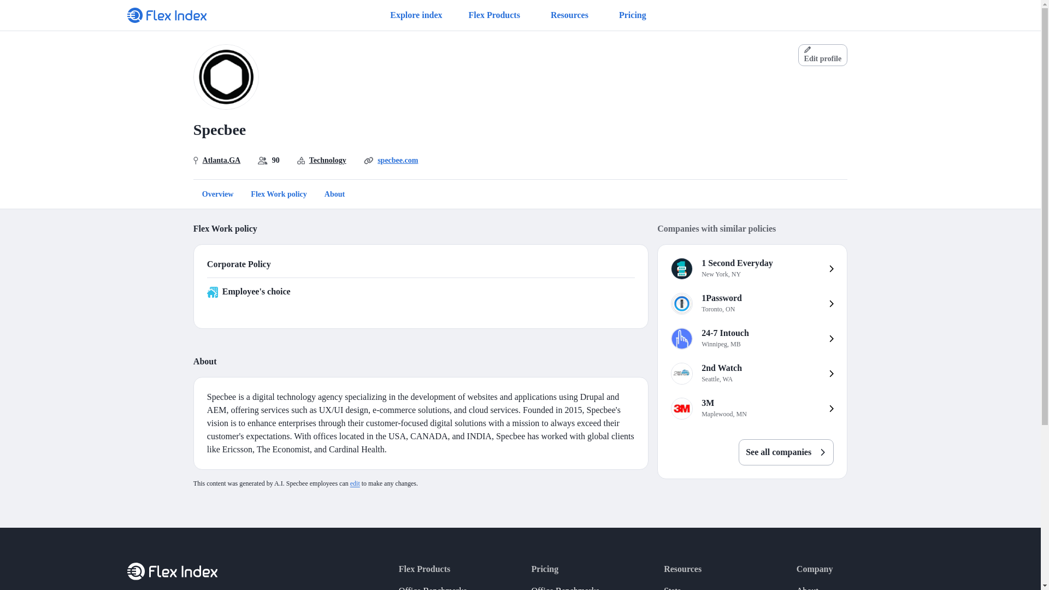 This screenshot has width=1049, height=590. Describe the element at coordinates (416, 15) in the screenshot. I see `Technology` at that location.